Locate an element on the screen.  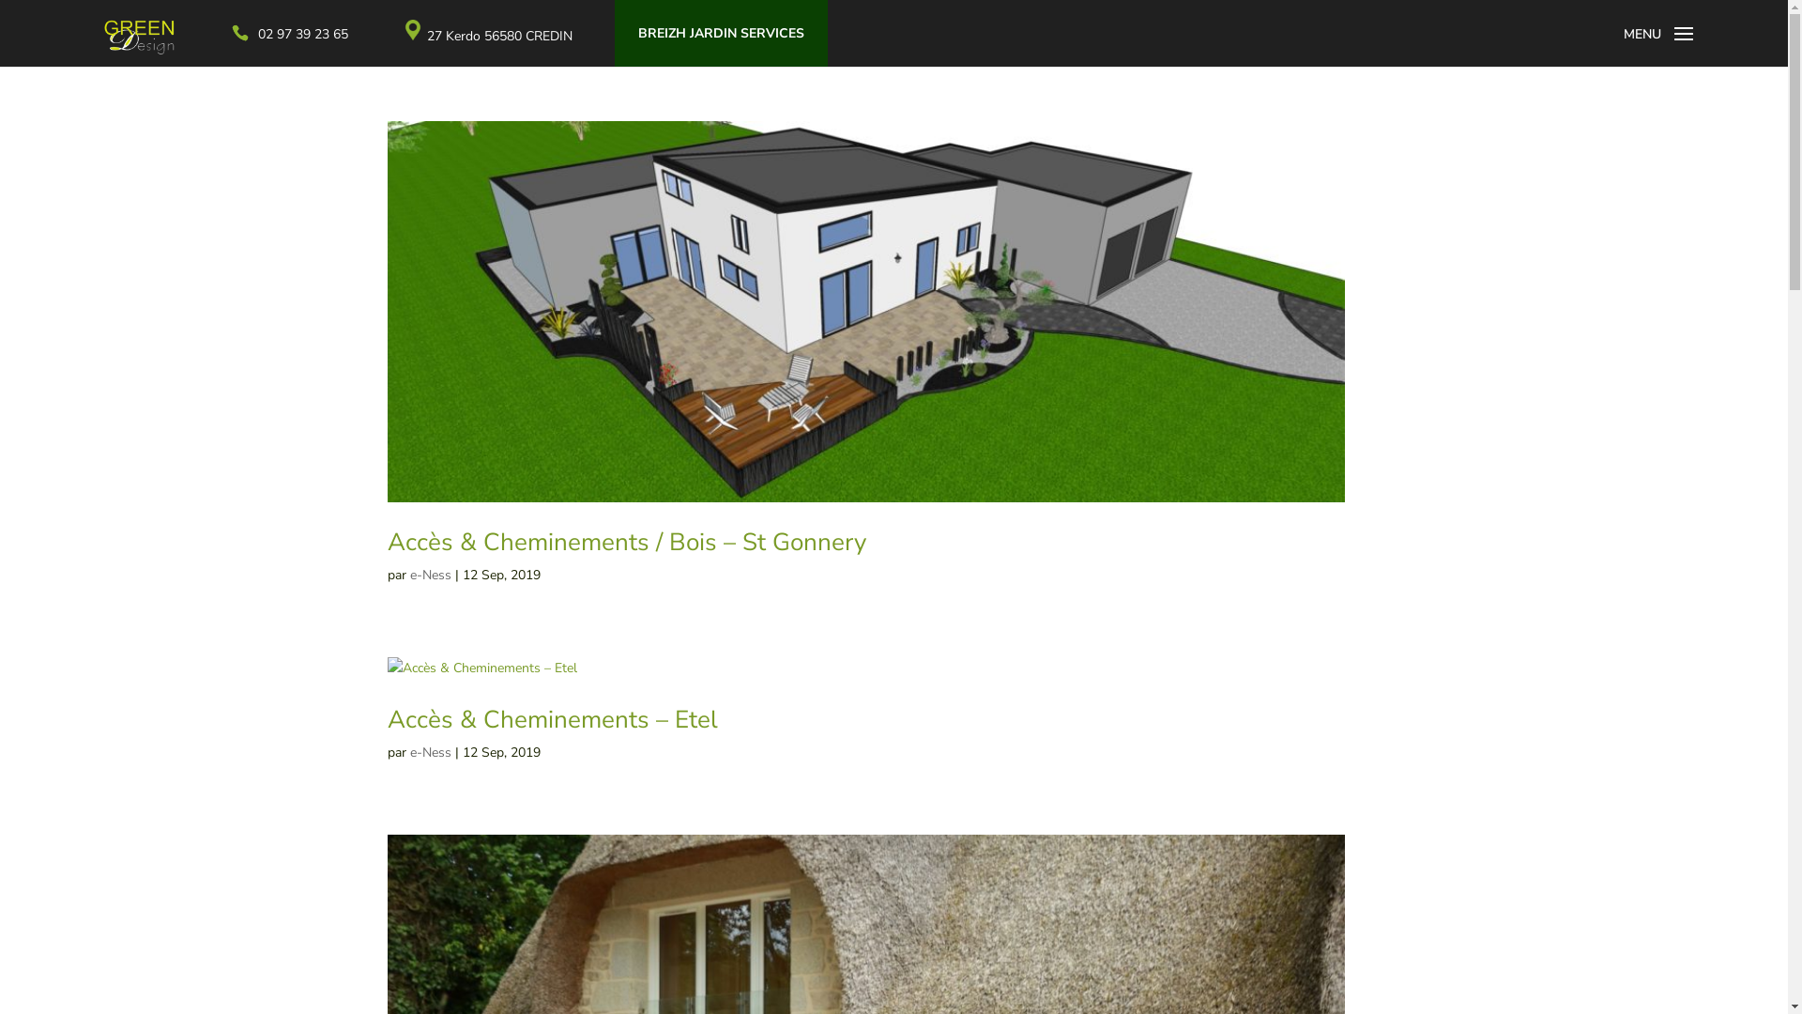
e-Ness is located at coordinates (430, 575).